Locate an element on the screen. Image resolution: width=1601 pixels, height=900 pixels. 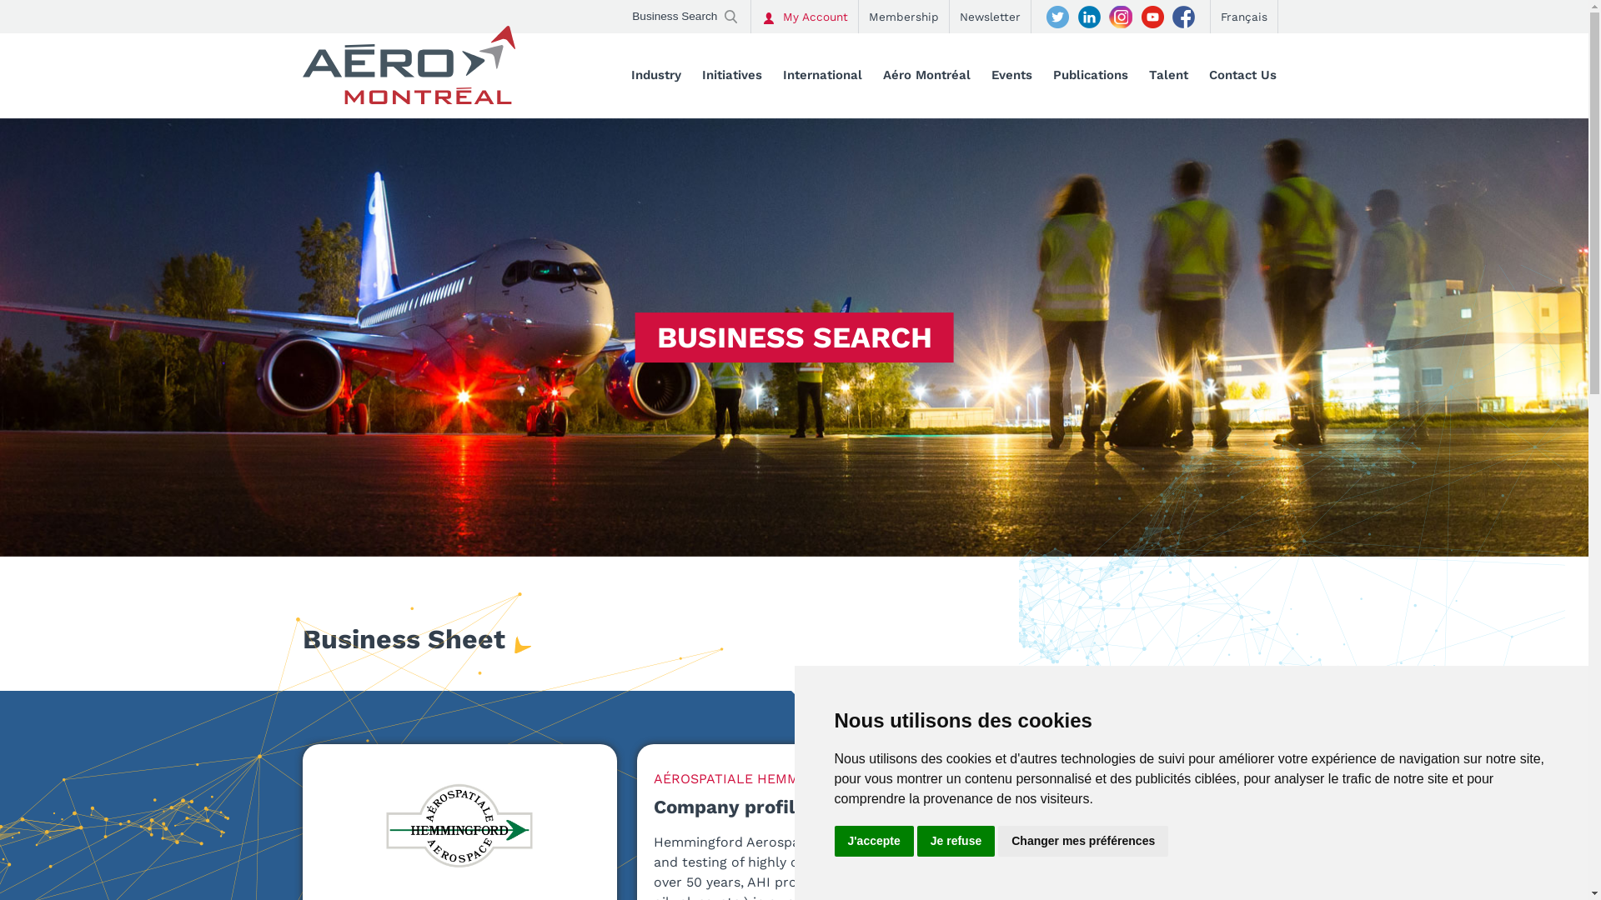
Facebook is located at coordinates (1183, 17).